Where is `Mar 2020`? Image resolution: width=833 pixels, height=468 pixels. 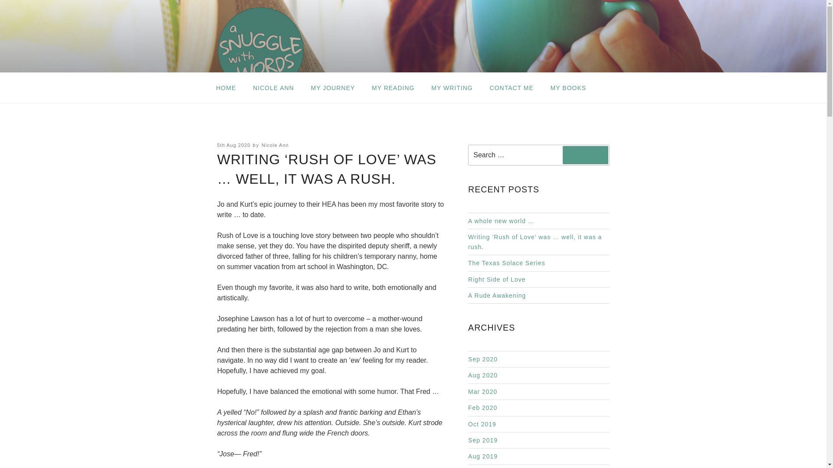
Mar 2020 is located at coordinates (482, 392).